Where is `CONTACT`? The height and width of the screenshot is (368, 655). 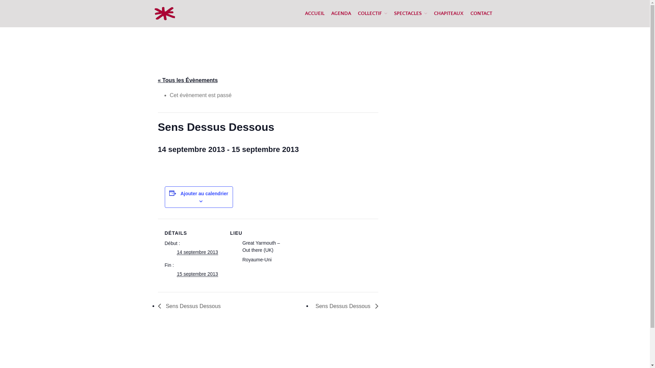 CONTACT is located at coordinates (481, 14).